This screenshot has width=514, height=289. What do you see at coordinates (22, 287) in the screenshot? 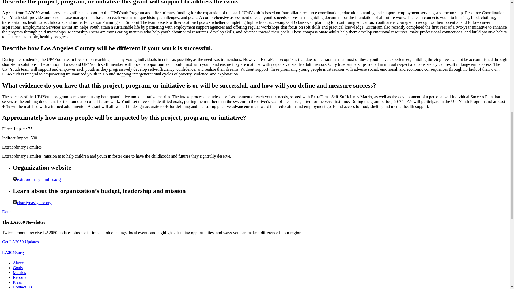
I see `Contact Us` at bounding box center [22, 287].